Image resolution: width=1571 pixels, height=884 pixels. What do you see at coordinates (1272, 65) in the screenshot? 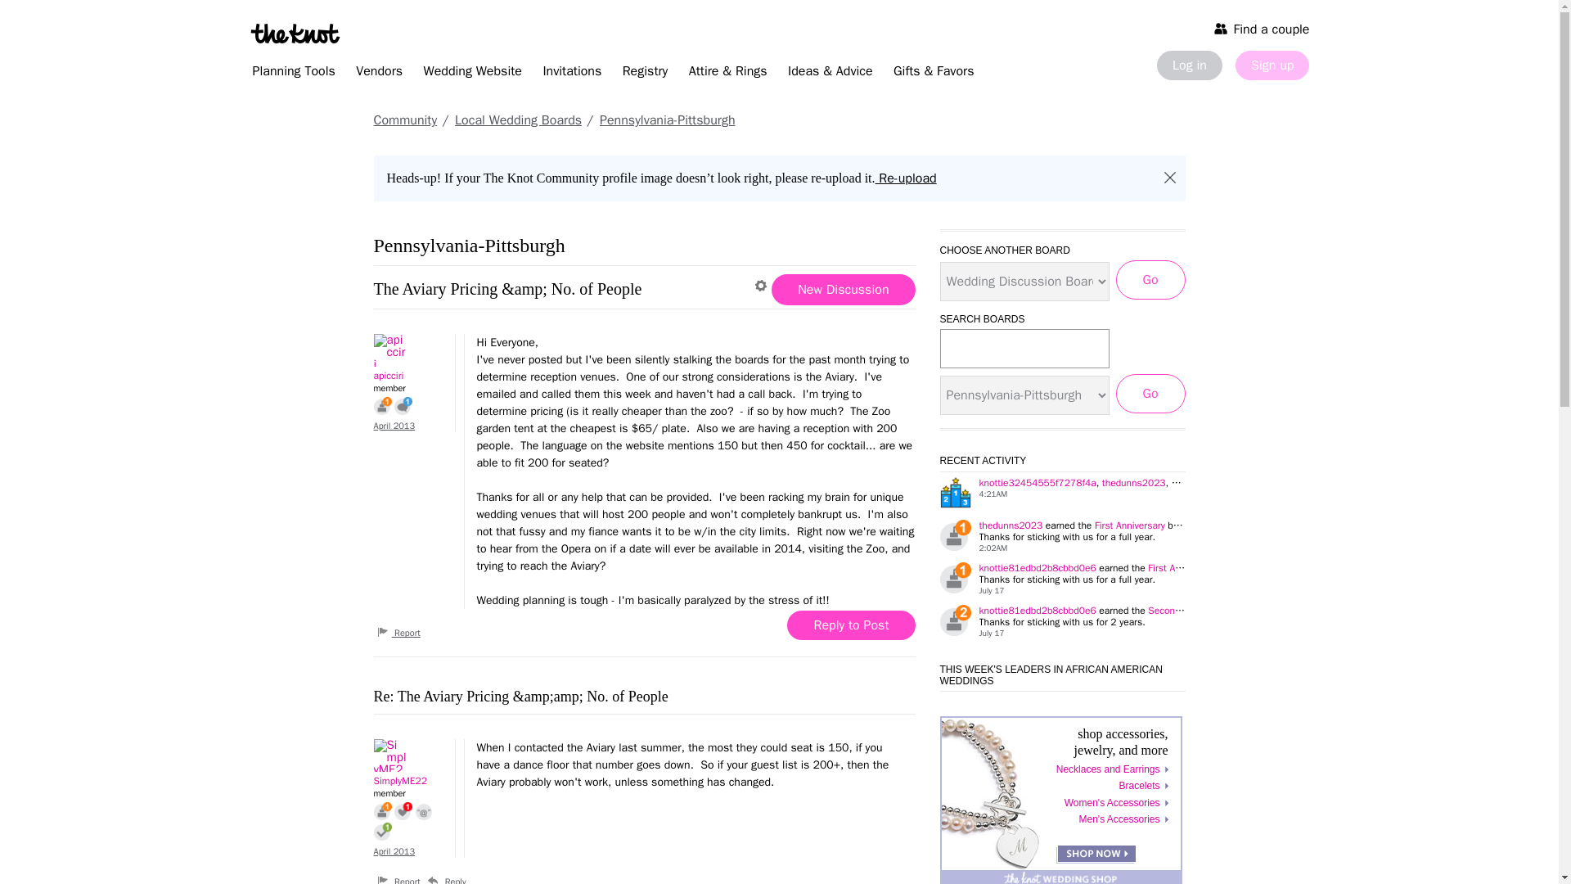
I see `Sign up` at bounding box center [1272, 65].